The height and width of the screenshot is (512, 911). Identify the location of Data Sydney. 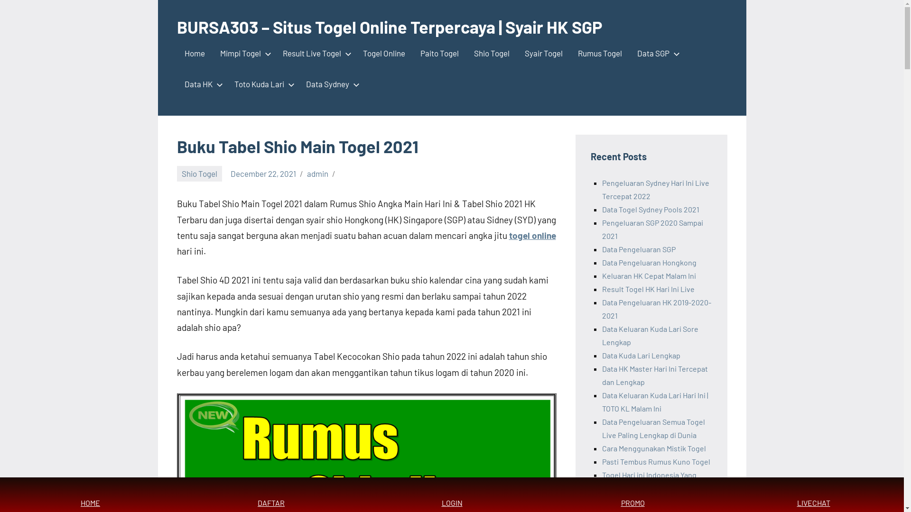
(330, 85).